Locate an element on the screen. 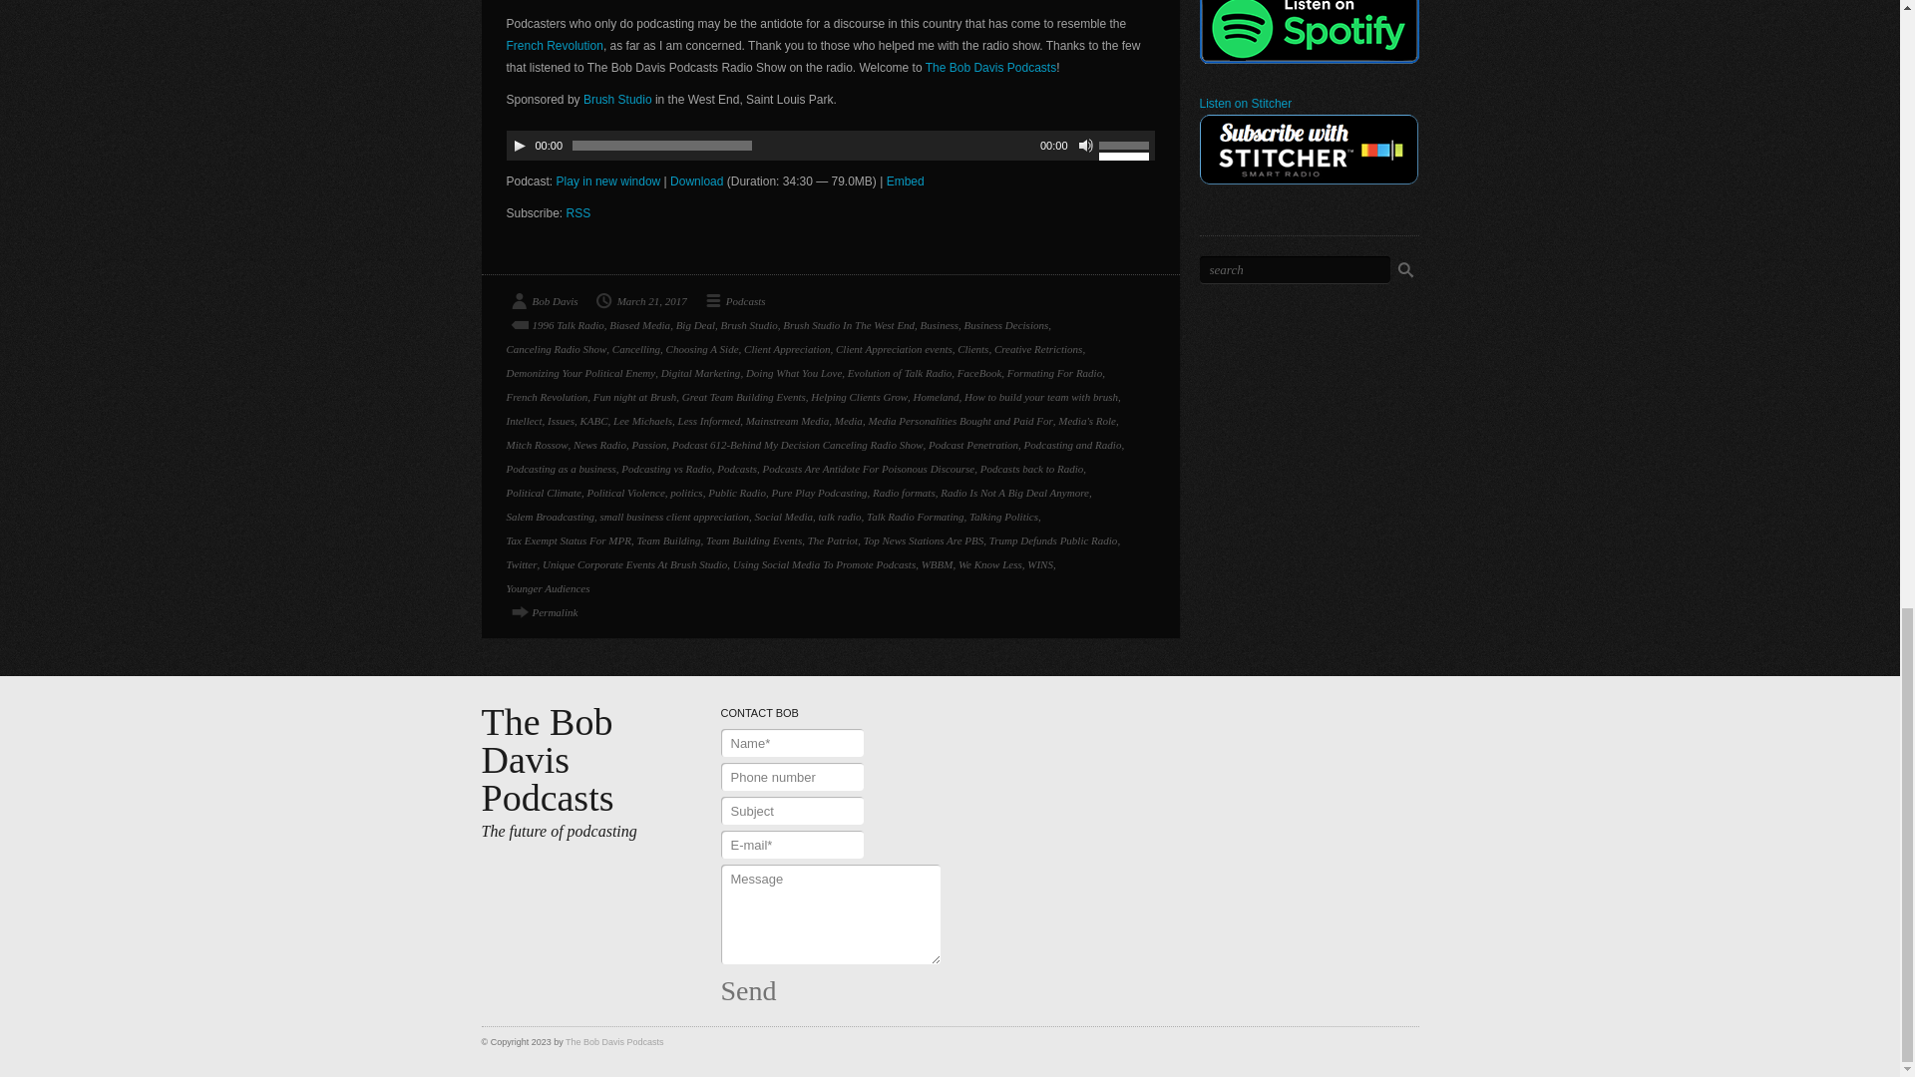 Image resolution: width=1915 pixels, height=1077 pixels. 1996 Talk Radio is located at coordinates (556, 325).